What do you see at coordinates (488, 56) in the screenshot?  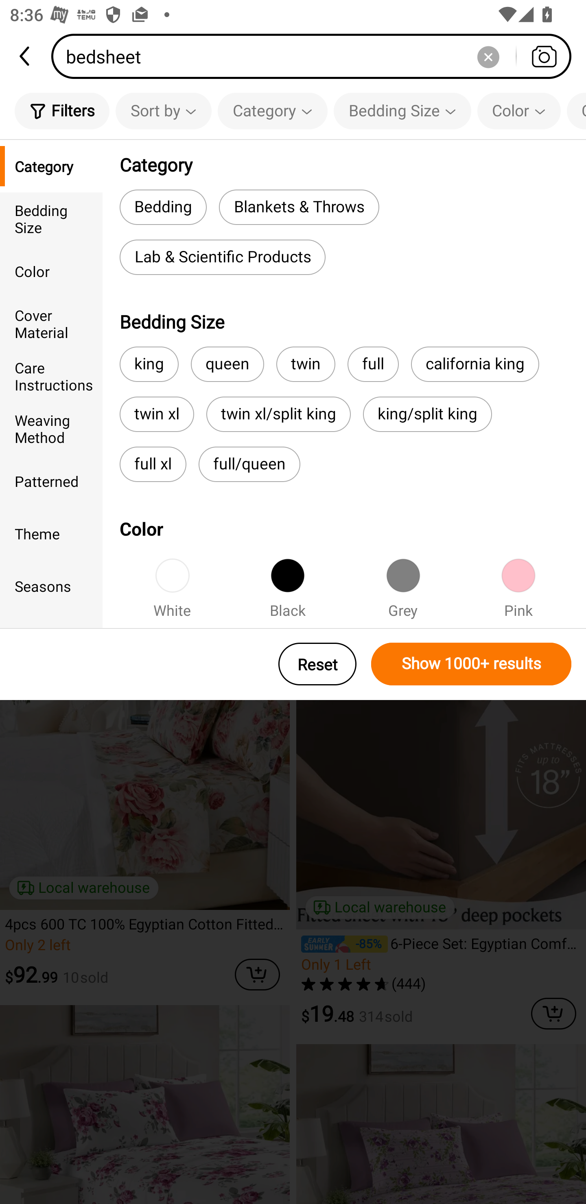 I see `Delete search history` at bounding box center [488, 56].